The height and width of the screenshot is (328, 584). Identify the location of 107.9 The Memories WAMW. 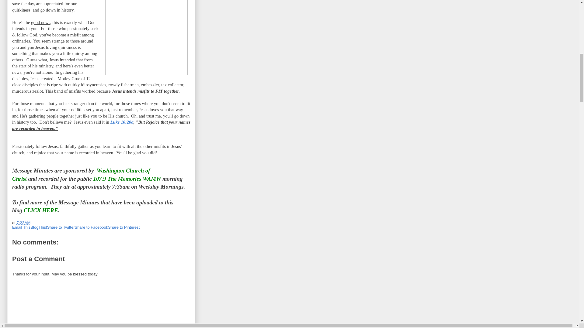
(127, 179).